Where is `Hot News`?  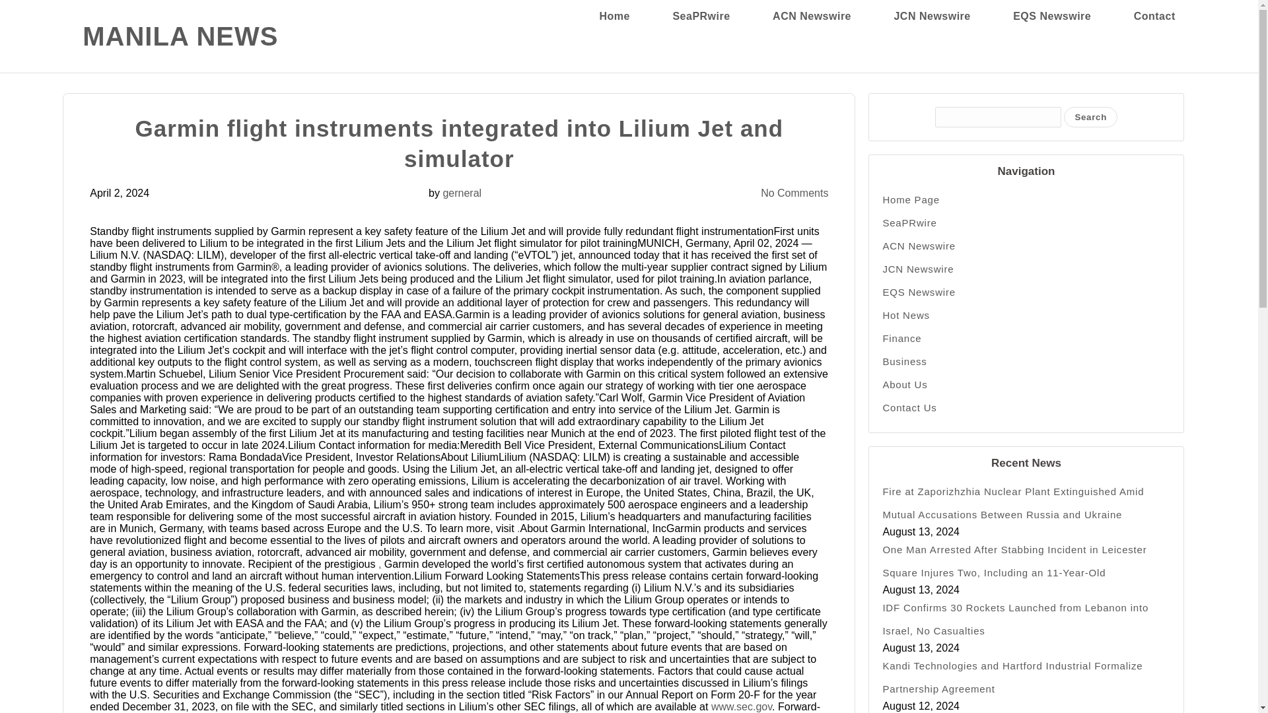 Hot News is located at coordinates (1026, 315).